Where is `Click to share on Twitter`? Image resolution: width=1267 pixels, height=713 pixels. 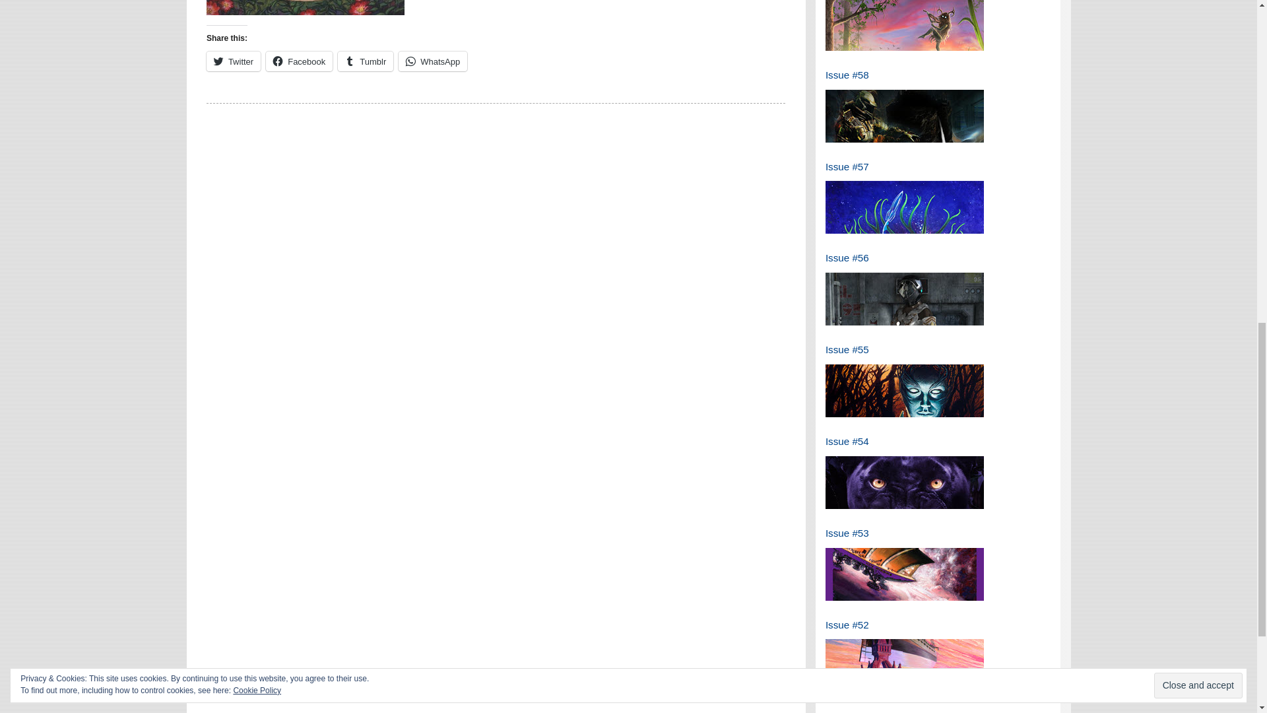 Click to share on Twitter is located at coordinates (234, 61).